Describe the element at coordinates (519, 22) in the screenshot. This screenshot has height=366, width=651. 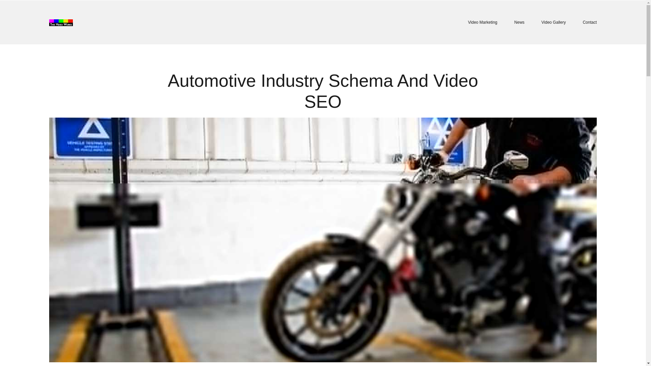
I see `News` at that location.